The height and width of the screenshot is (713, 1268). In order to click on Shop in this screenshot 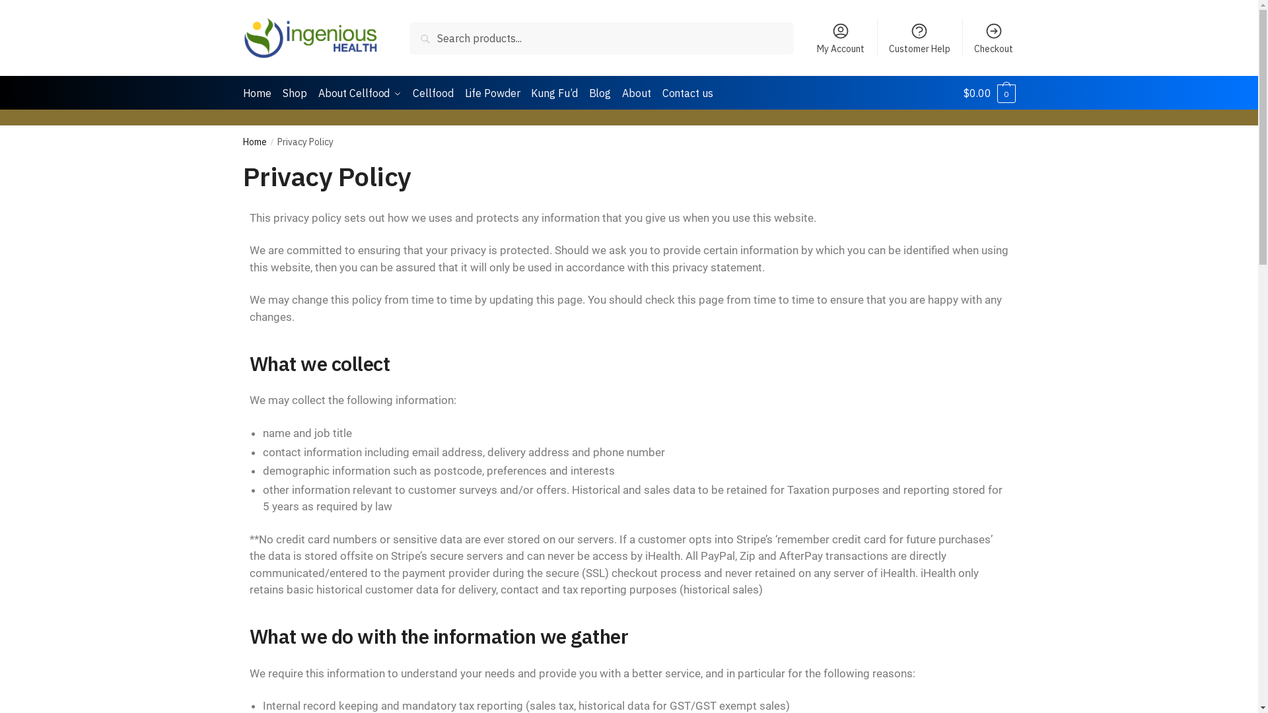, I will do `click(295, 93)`.